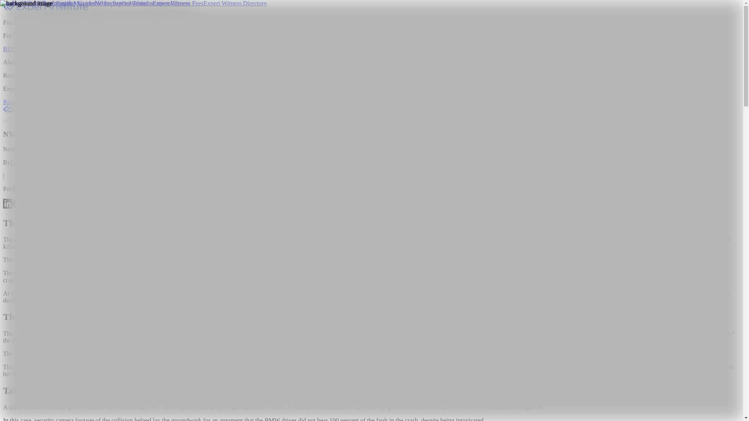 This screenshot has height=421, width=749. Describe the element at coordinates (49, 3) in the screenshot. I see `Client Testimonials` at that location.